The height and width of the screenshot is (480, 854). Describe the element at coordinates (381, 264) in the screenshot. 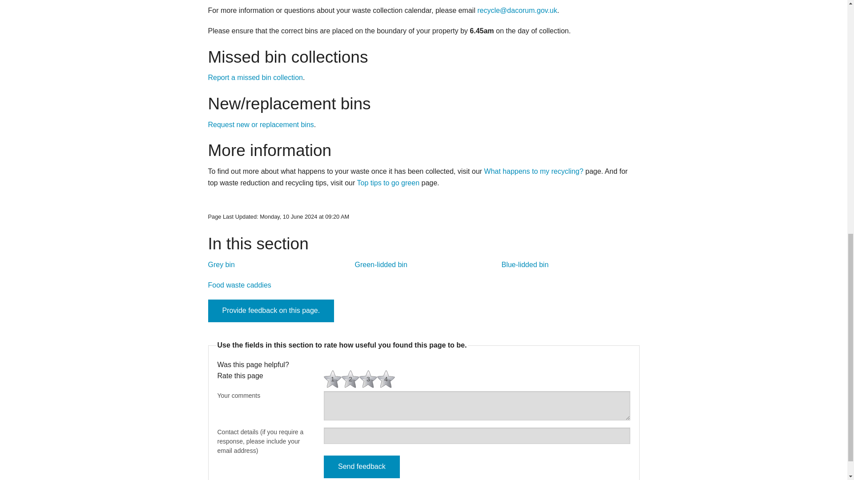

I see `Green-lidded bin` at that location.